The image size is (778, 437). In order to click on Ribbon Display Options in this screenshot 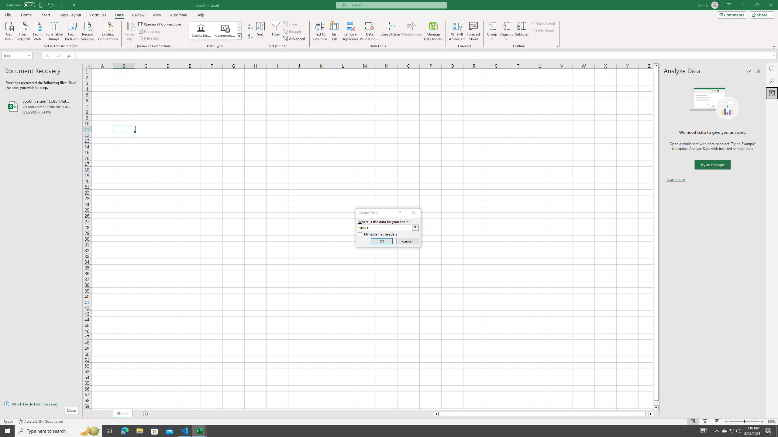, I will do `click(729, 5)`.